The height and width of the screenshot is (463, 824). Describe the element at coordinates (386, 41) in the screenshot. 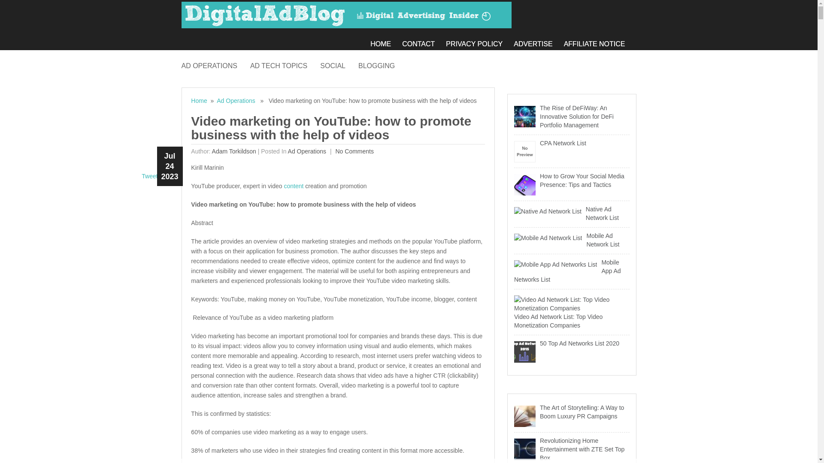

I see `HOME` at that location.